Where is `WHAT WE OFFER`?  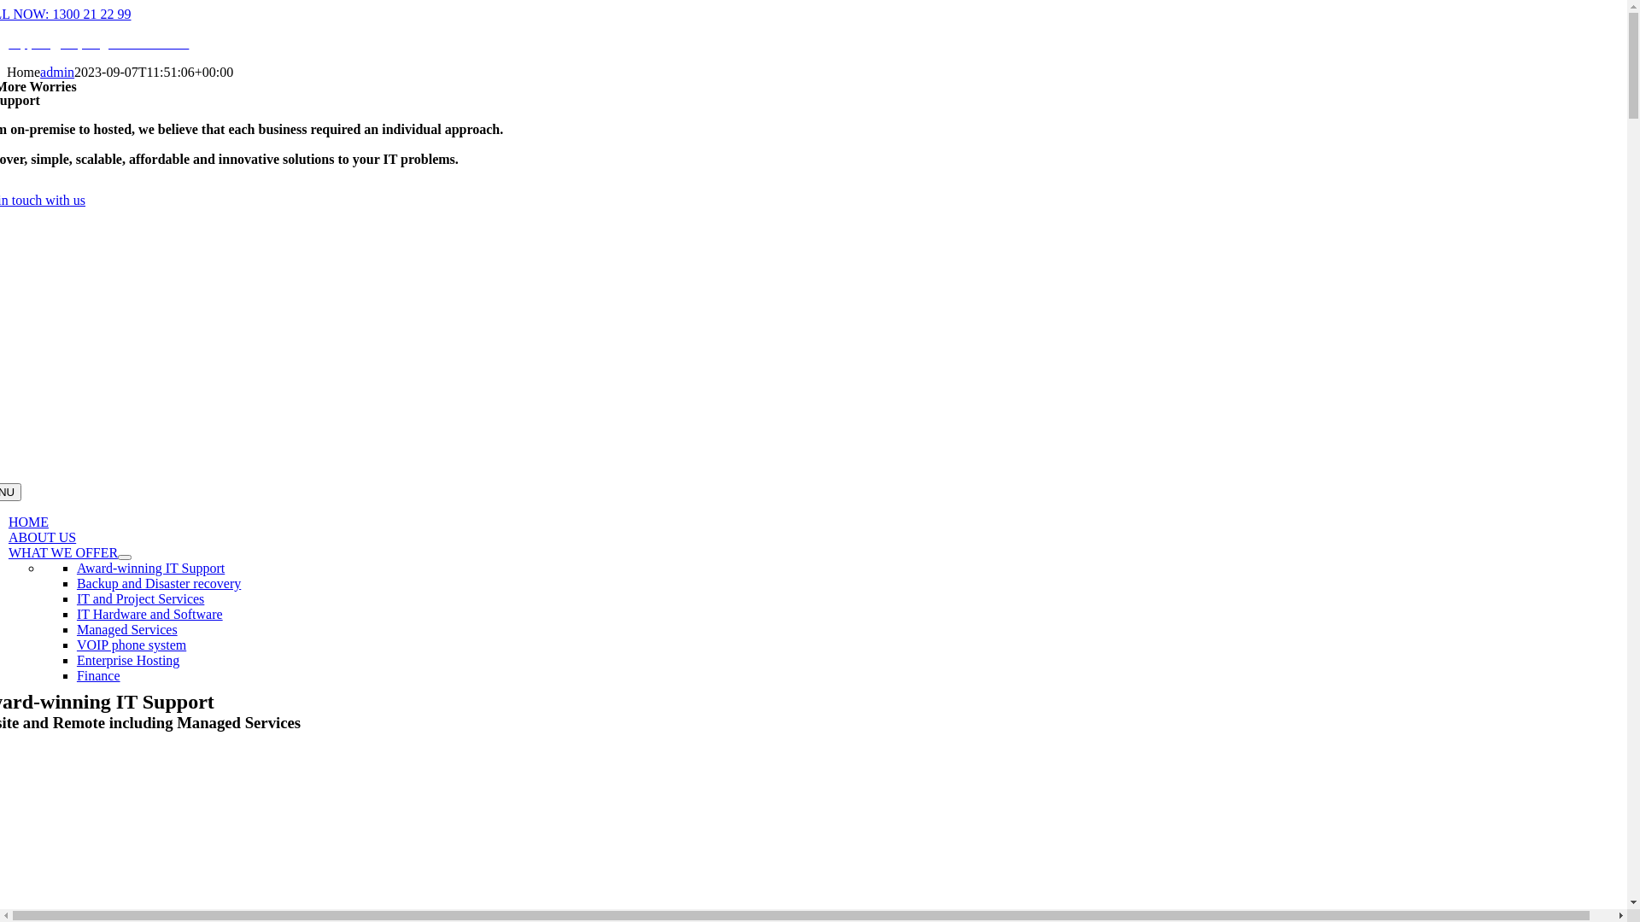 WHAT WE OFFER is located at coordinates (63, 553).